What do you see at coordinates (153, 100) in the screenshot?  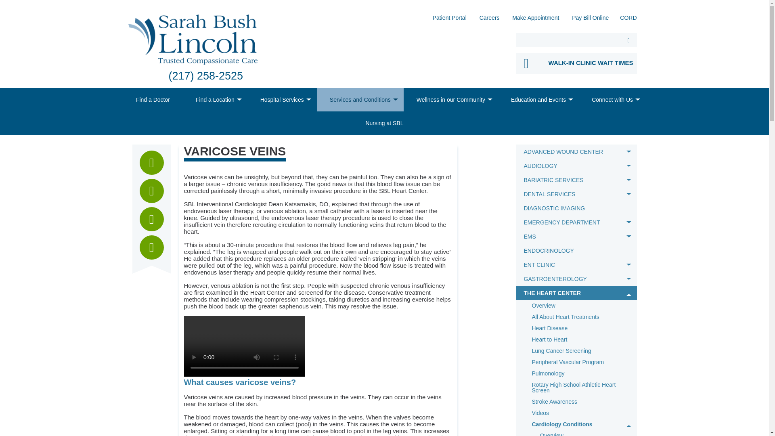 I see `Find a Doctor` at bounding box center [153, 100].